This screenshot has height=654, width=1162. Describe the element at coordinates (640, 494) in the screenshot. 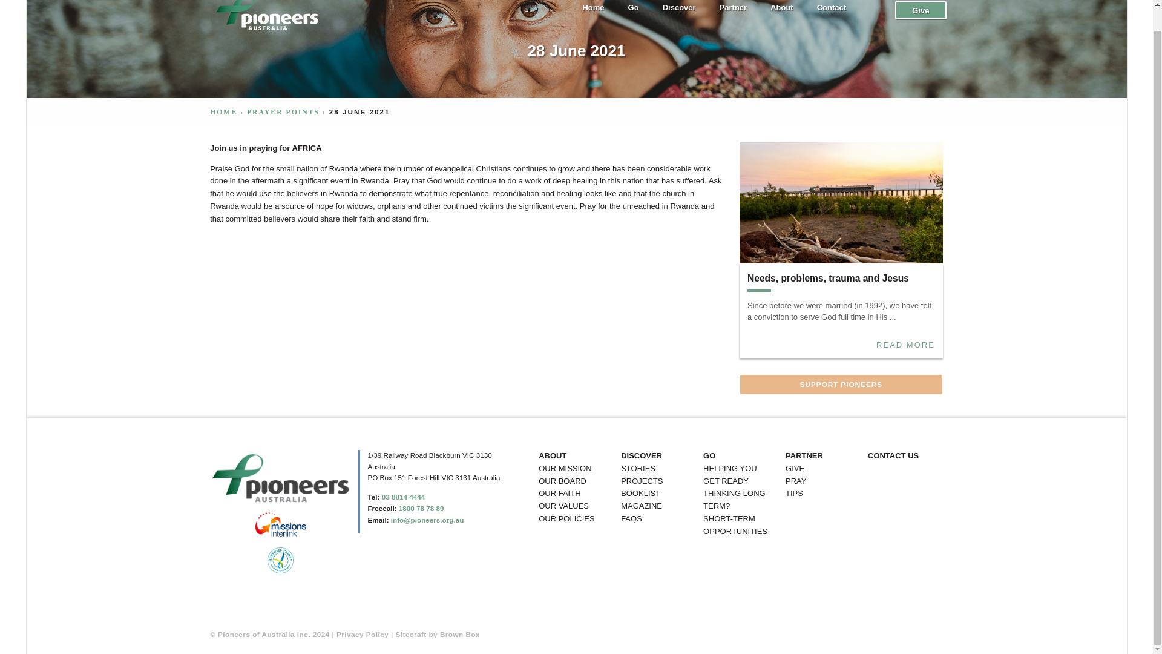

I see `BOOKLIST` at that location.